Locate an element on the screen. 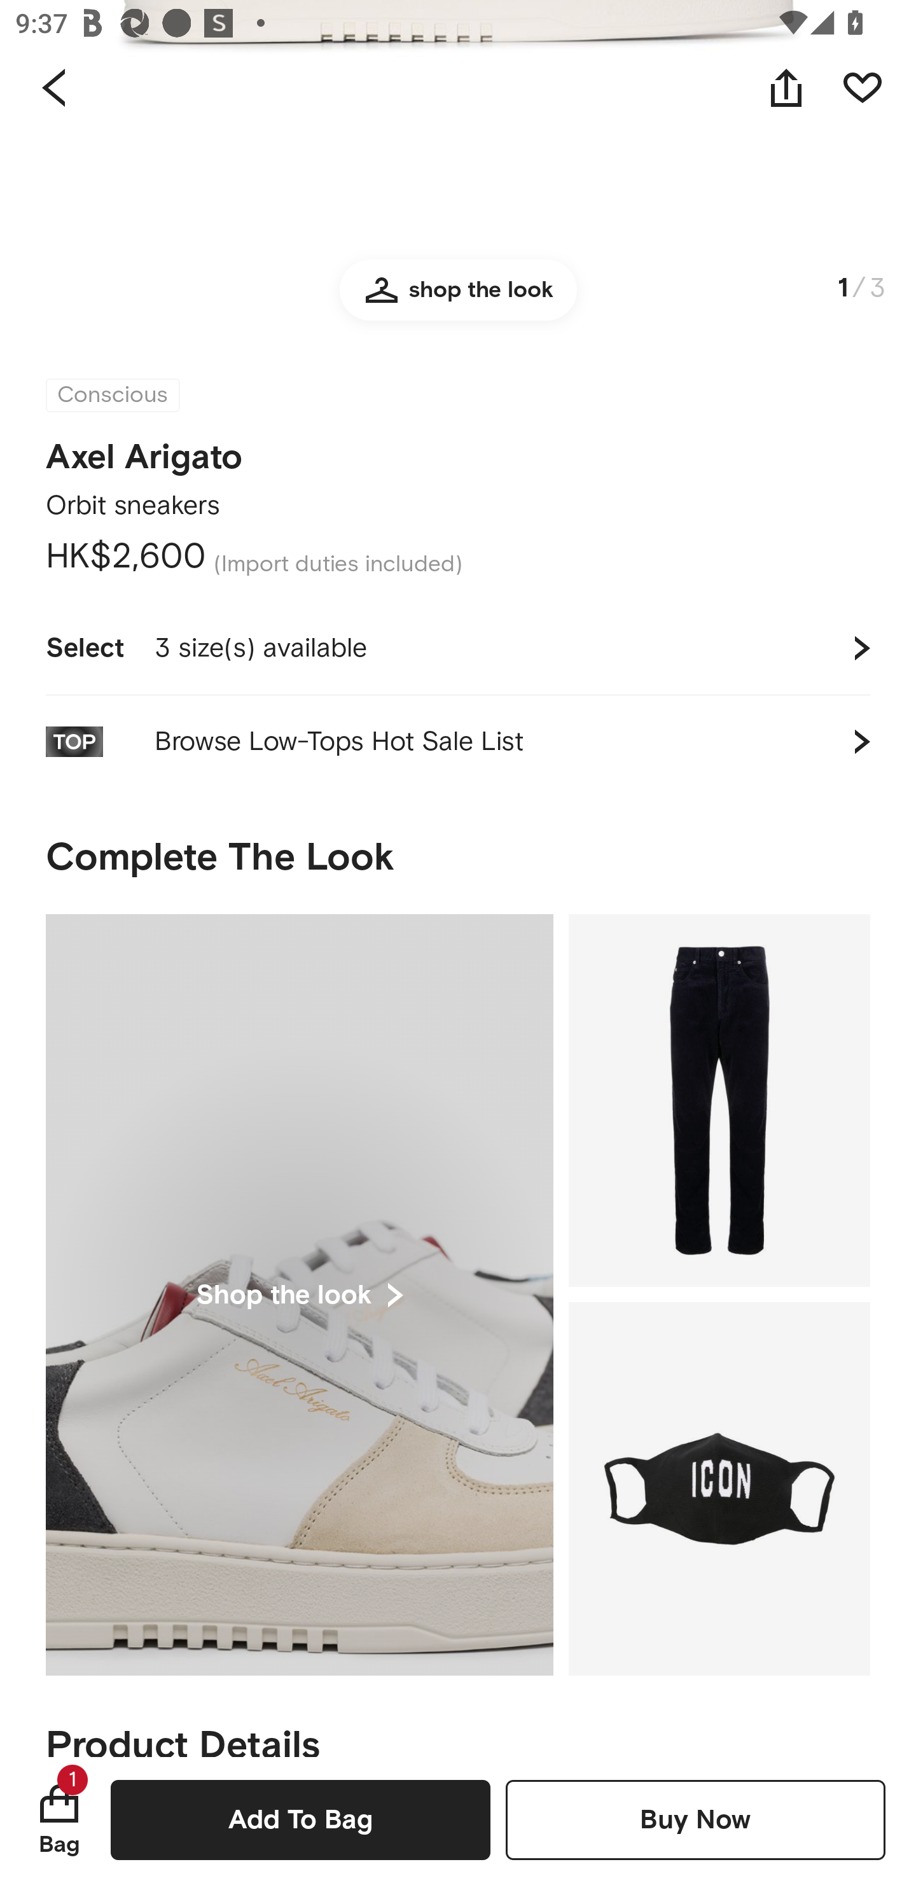 Image resolution: width=916 pixels, height=1883 pixels. Bag 1 is located at coordinates (59, 1819).